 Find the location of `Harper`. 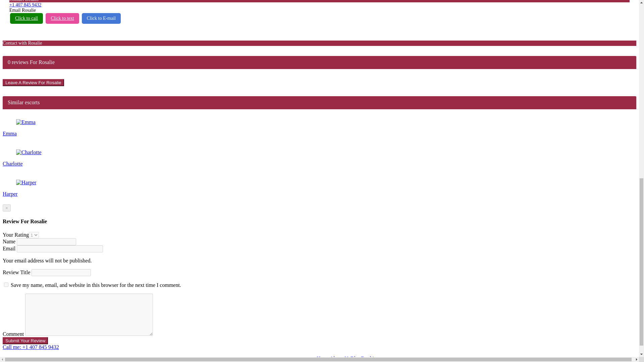

Harper is located at coordinates (26, 182).